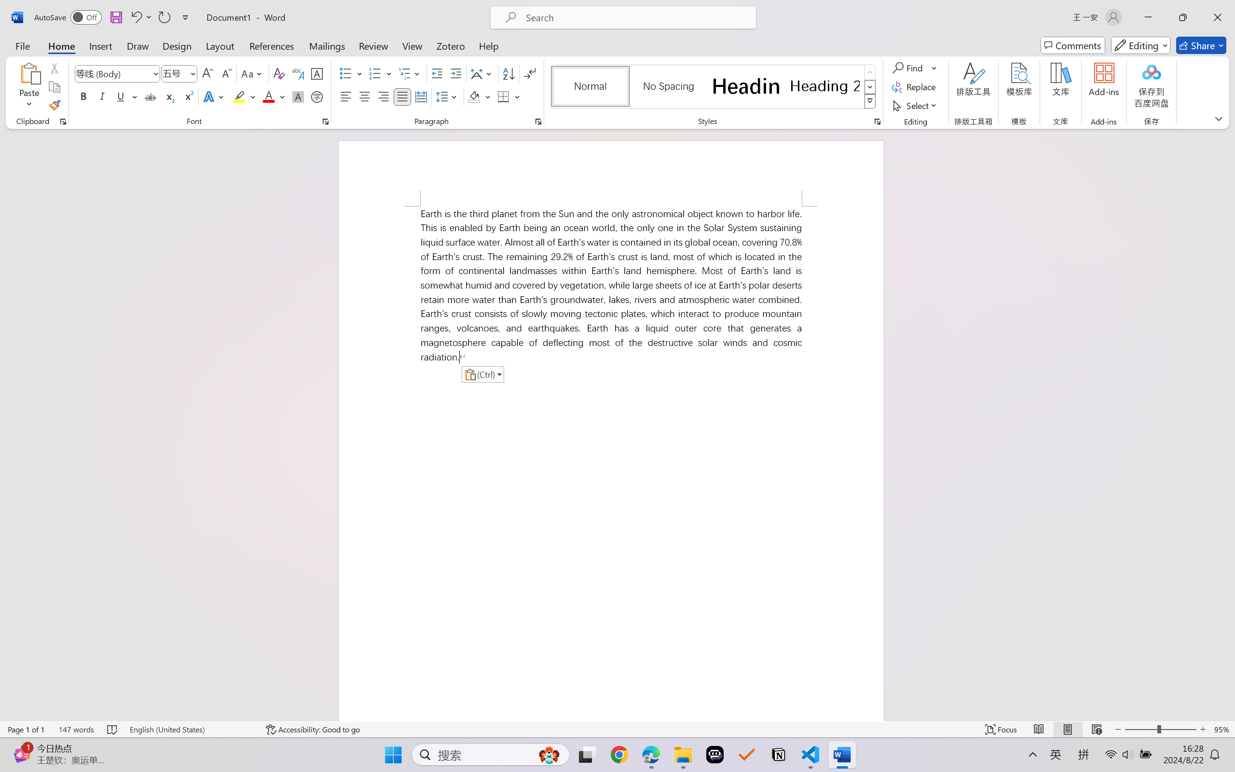 This screenshot has width=1235, height=772. Describe the element at coordinates (455, 73) in the screenshot. I see `Increase Indent` at that location.